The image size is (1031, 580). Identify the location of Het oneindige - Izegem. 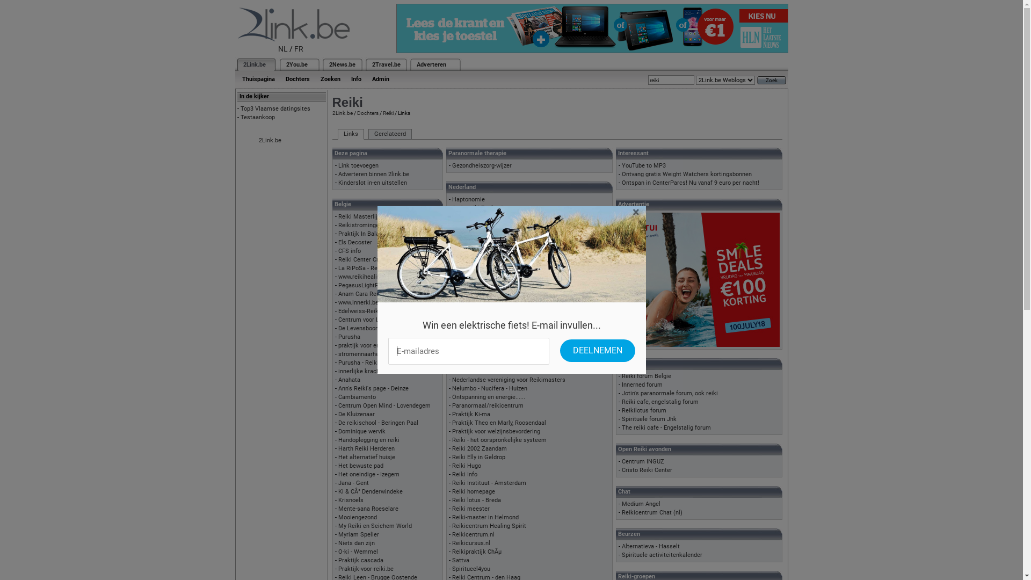
(369, 475).